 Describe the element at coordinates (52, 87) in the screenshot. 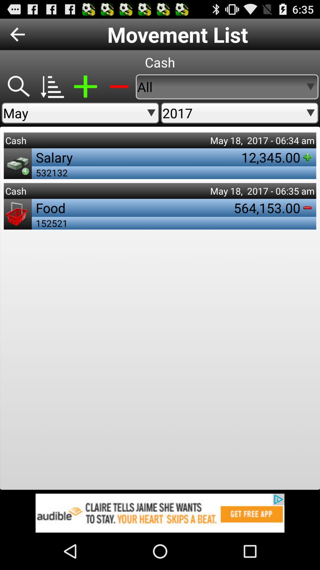

I see `reorder` at that location.